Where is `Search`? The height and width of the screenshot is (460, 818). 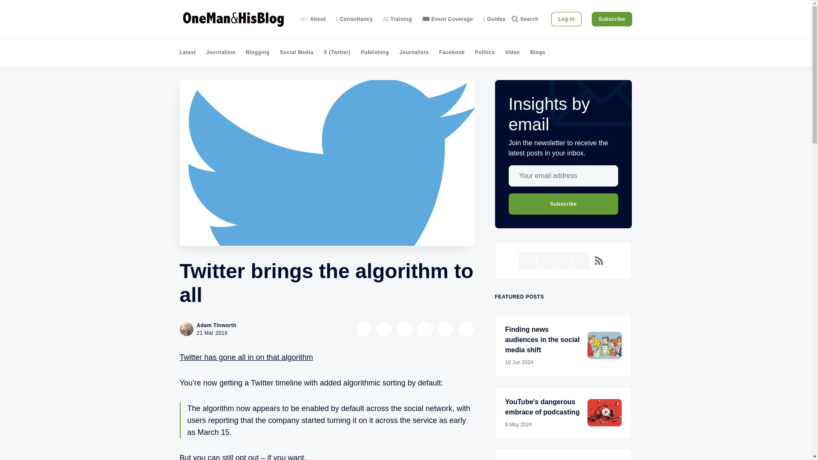 Search is located at coordinates (525, 19).